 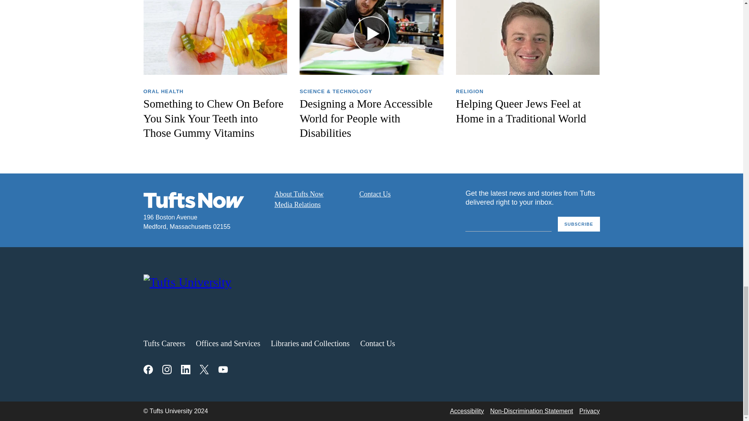 I want to click on Subscribe, so click(x=579, y=225).